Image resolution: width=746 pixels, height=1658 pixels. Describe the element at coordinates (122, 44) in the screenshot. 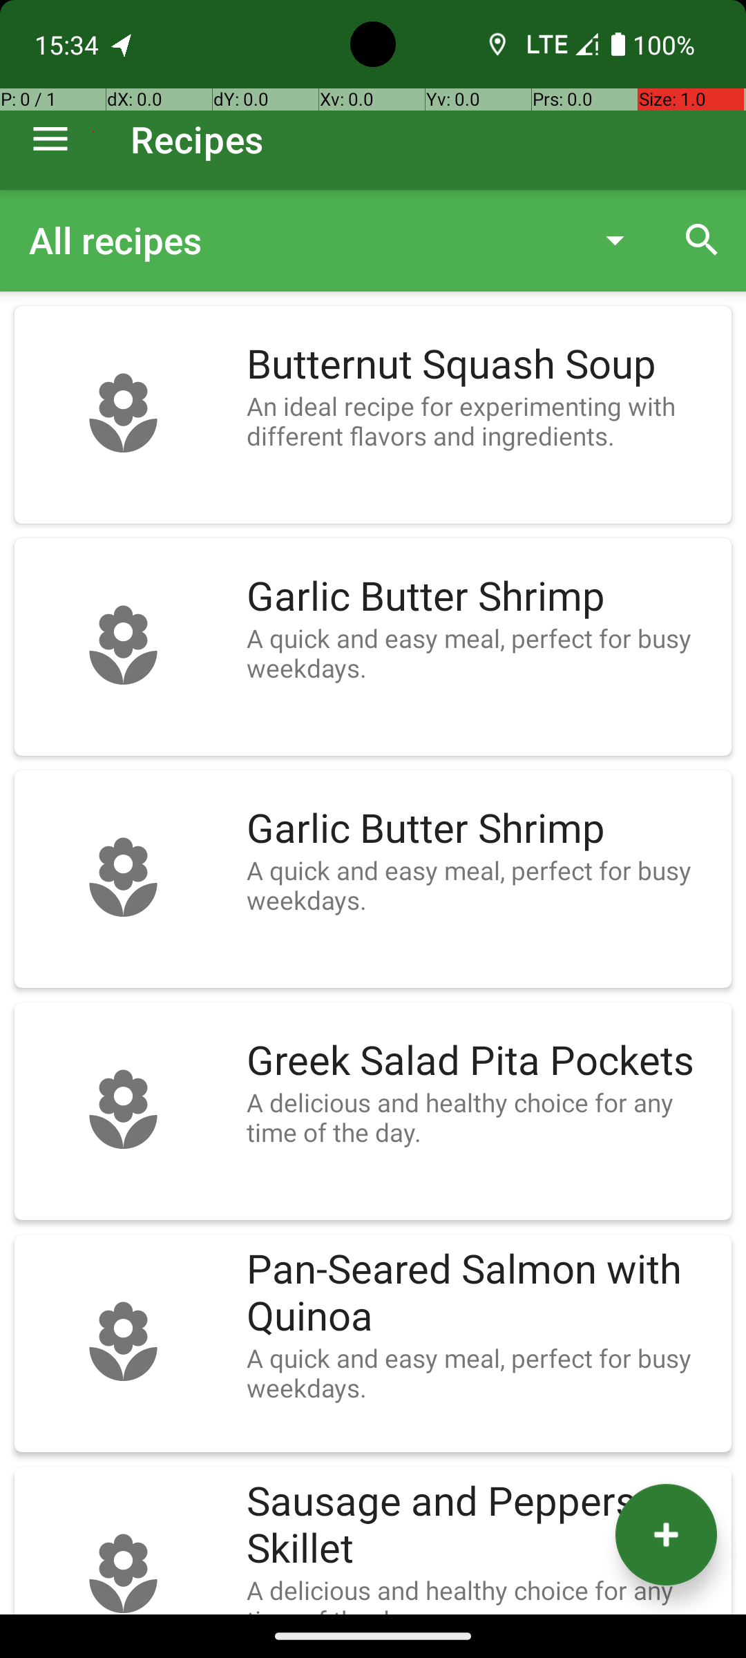

I see `OpenTracks notification: ` at that location.